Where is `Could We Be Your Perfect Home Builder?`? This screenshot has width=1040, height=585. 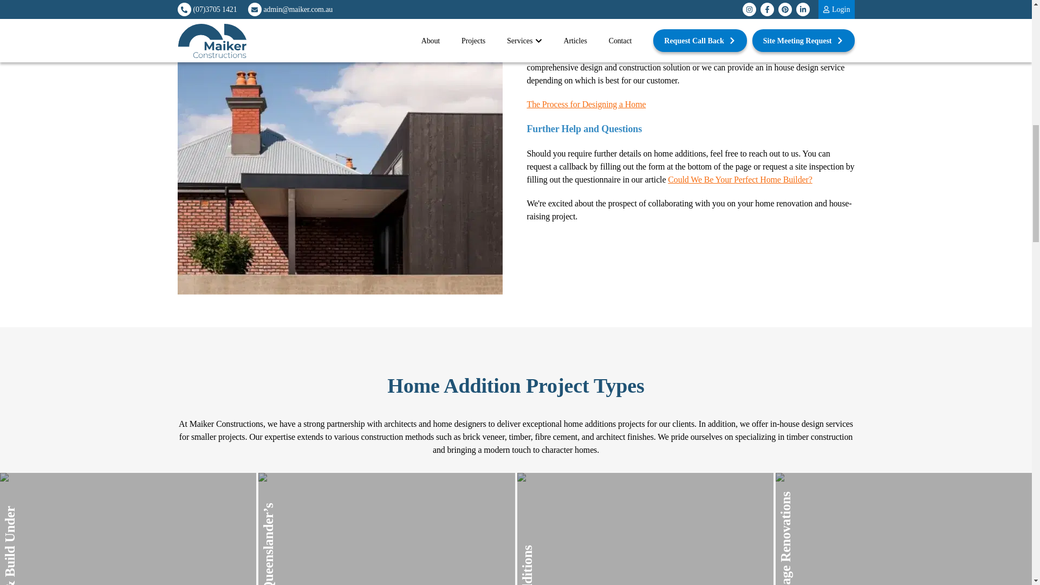 Could We Be Your Perfect Home Builder? is located at coordinates (740, 179).